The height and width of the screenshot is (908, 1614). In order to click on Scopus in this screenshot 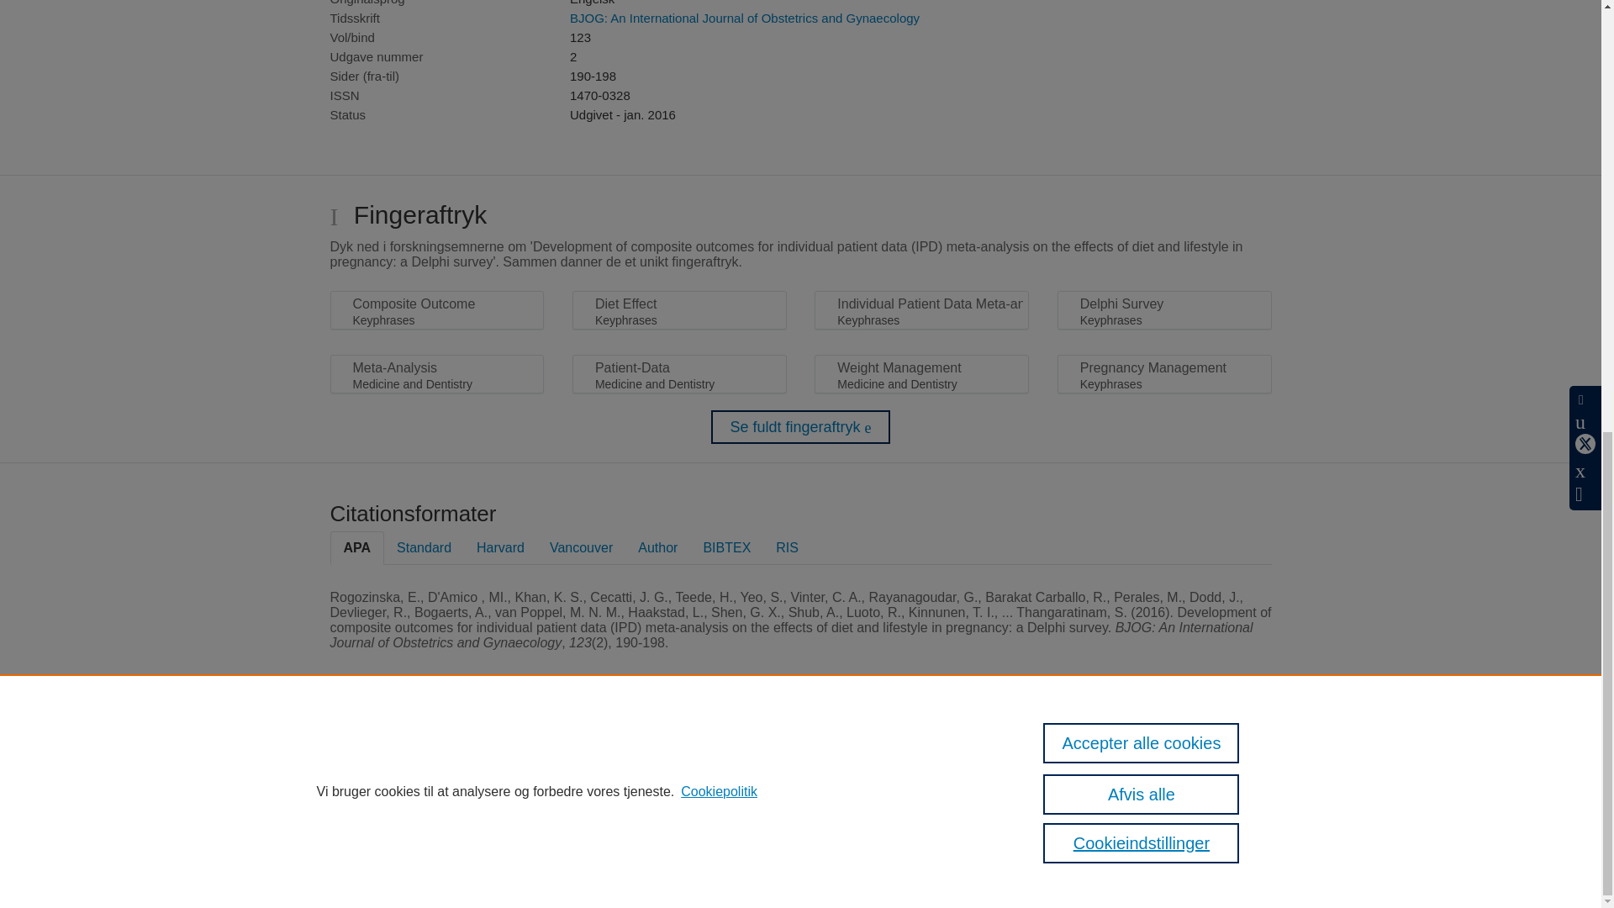, I will do `click(579, 760)`.